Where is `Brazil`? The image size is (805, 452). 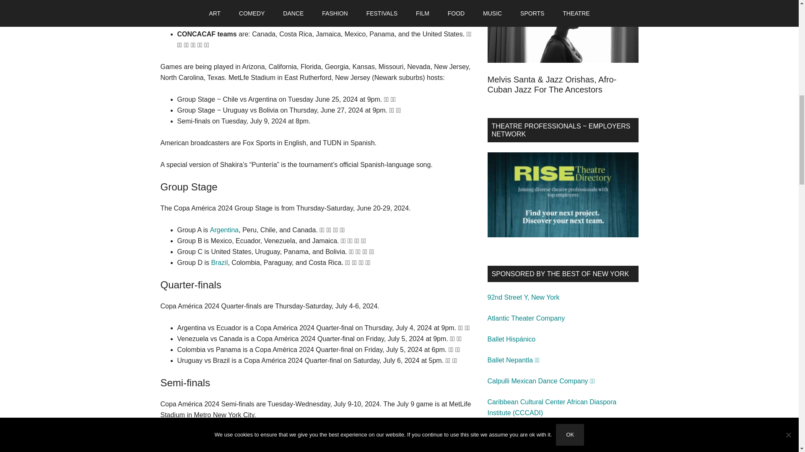
Brazil is located at coordinates (219, 262).